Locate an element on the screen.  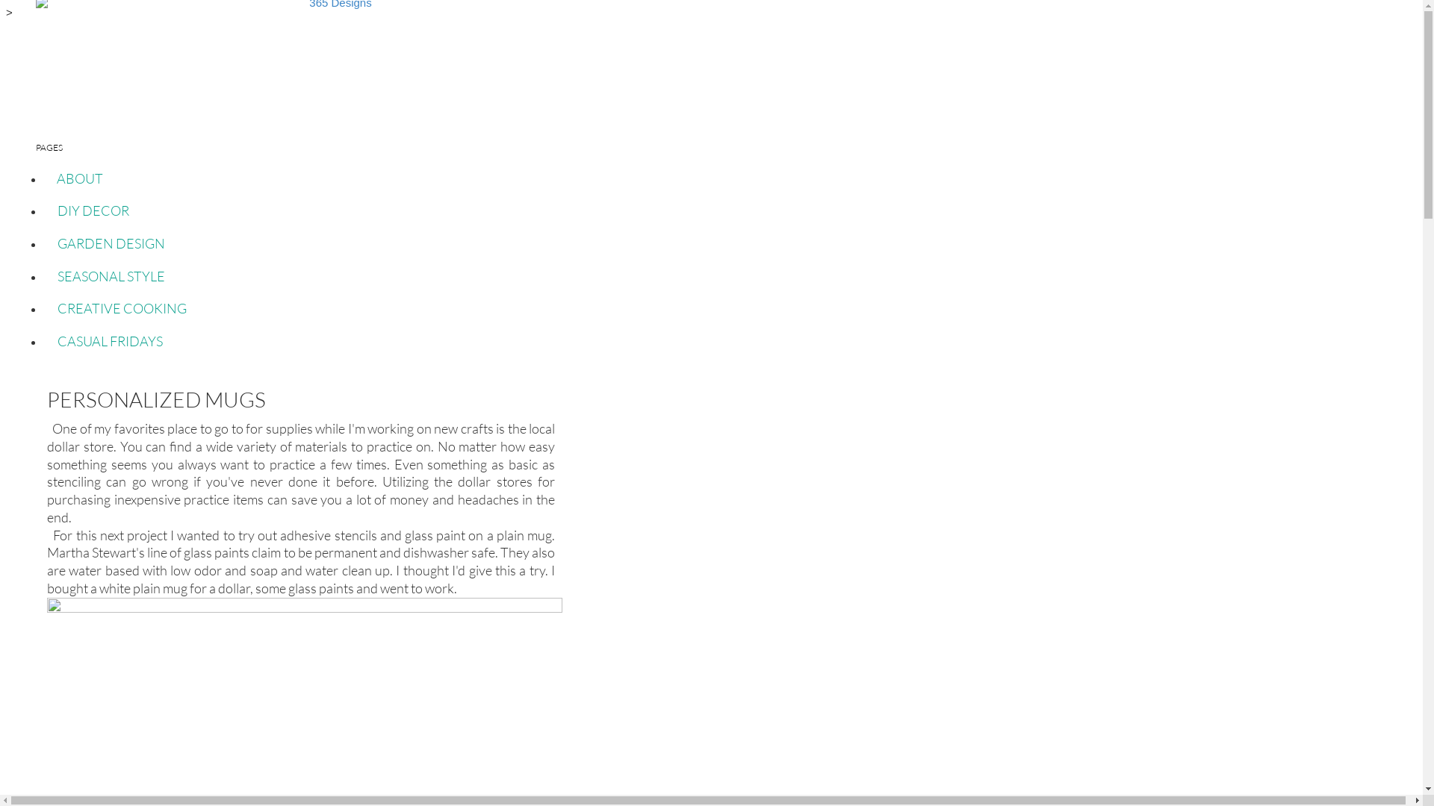
CASUAL FRIDAYS is located at coordinates (111, 341).